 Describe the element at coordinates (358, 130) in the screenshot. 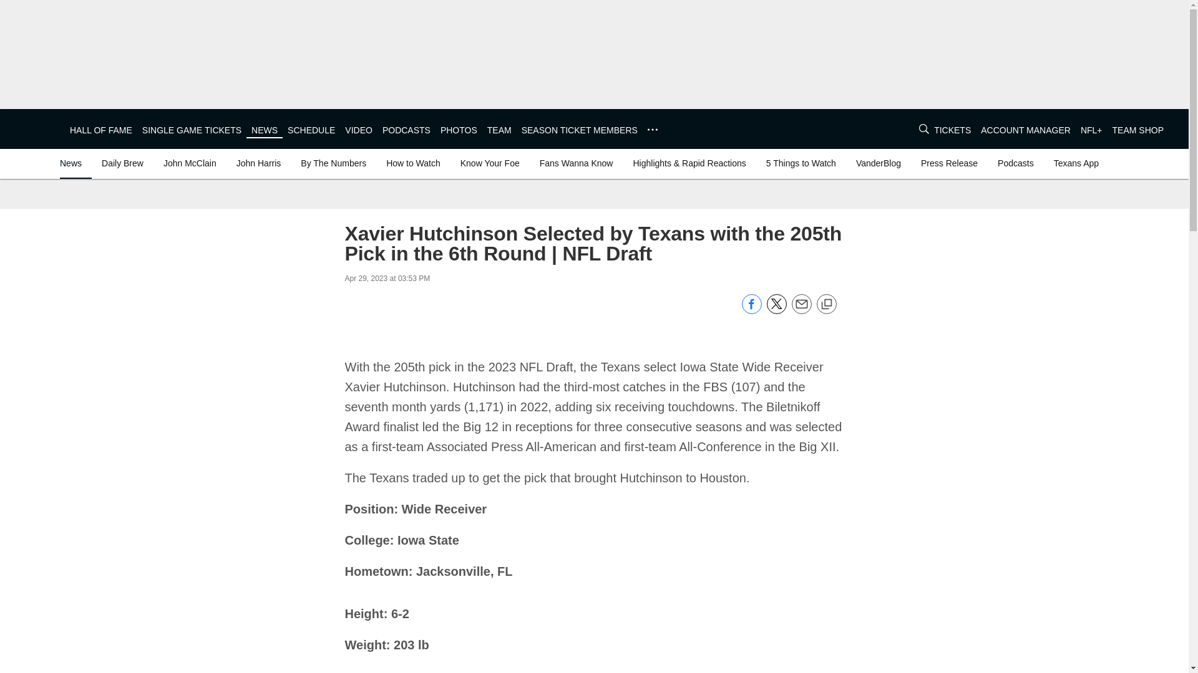

I see `VIDEO` at that location.